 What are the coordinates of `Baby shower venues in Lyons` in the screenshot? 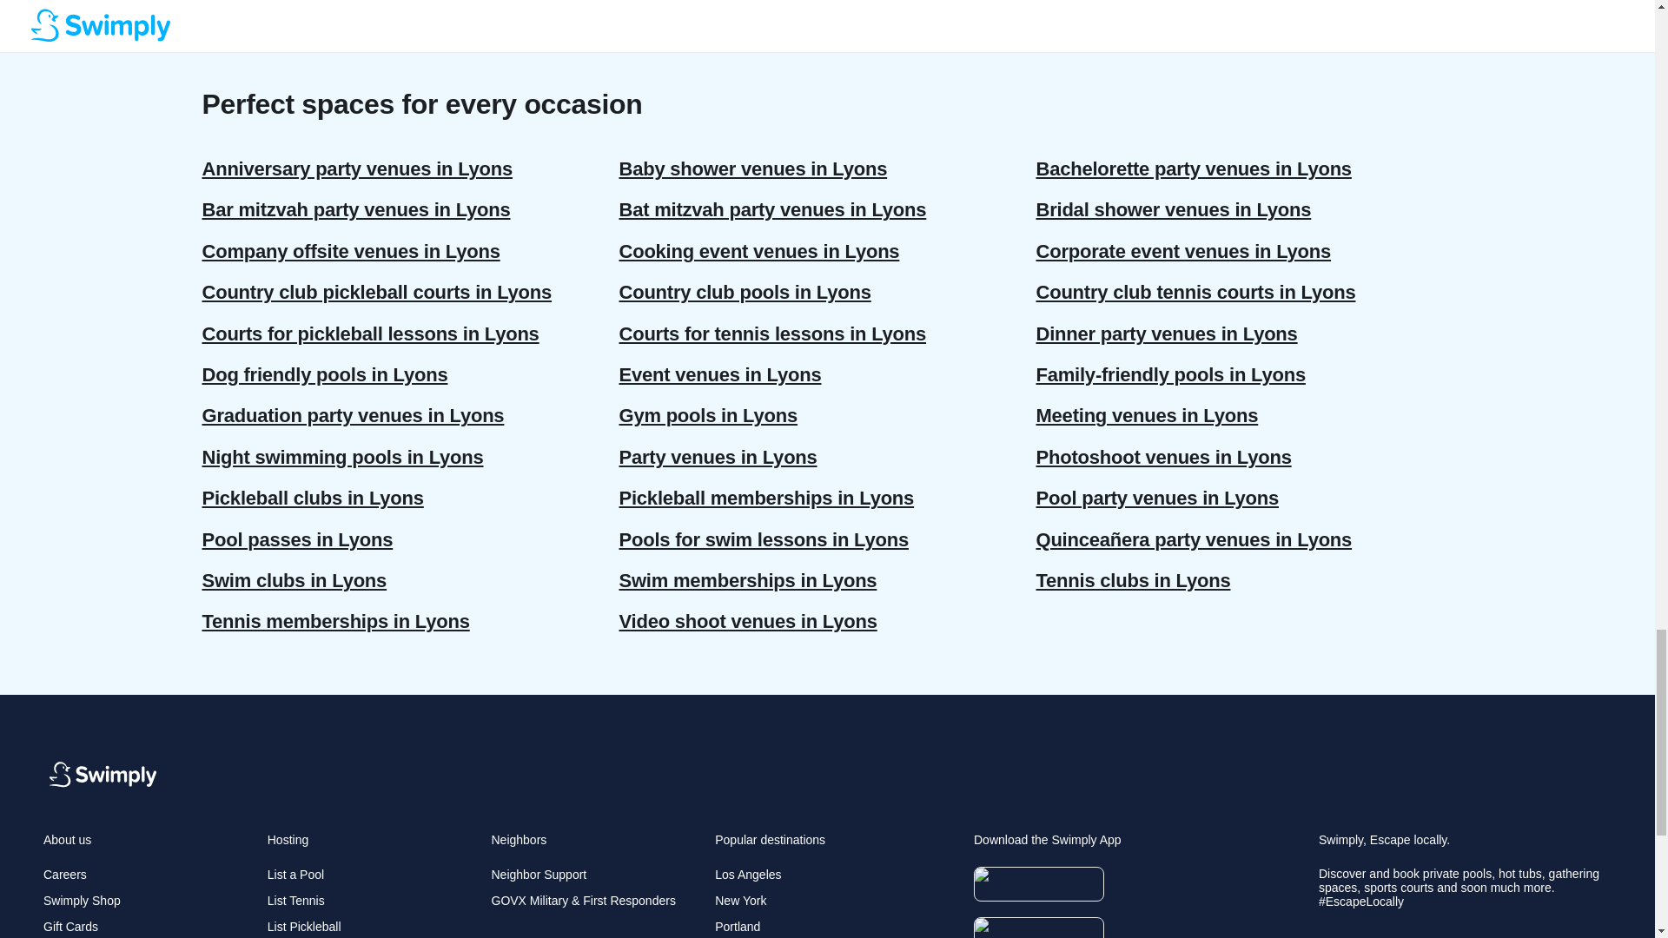 It's located at (827, 168).